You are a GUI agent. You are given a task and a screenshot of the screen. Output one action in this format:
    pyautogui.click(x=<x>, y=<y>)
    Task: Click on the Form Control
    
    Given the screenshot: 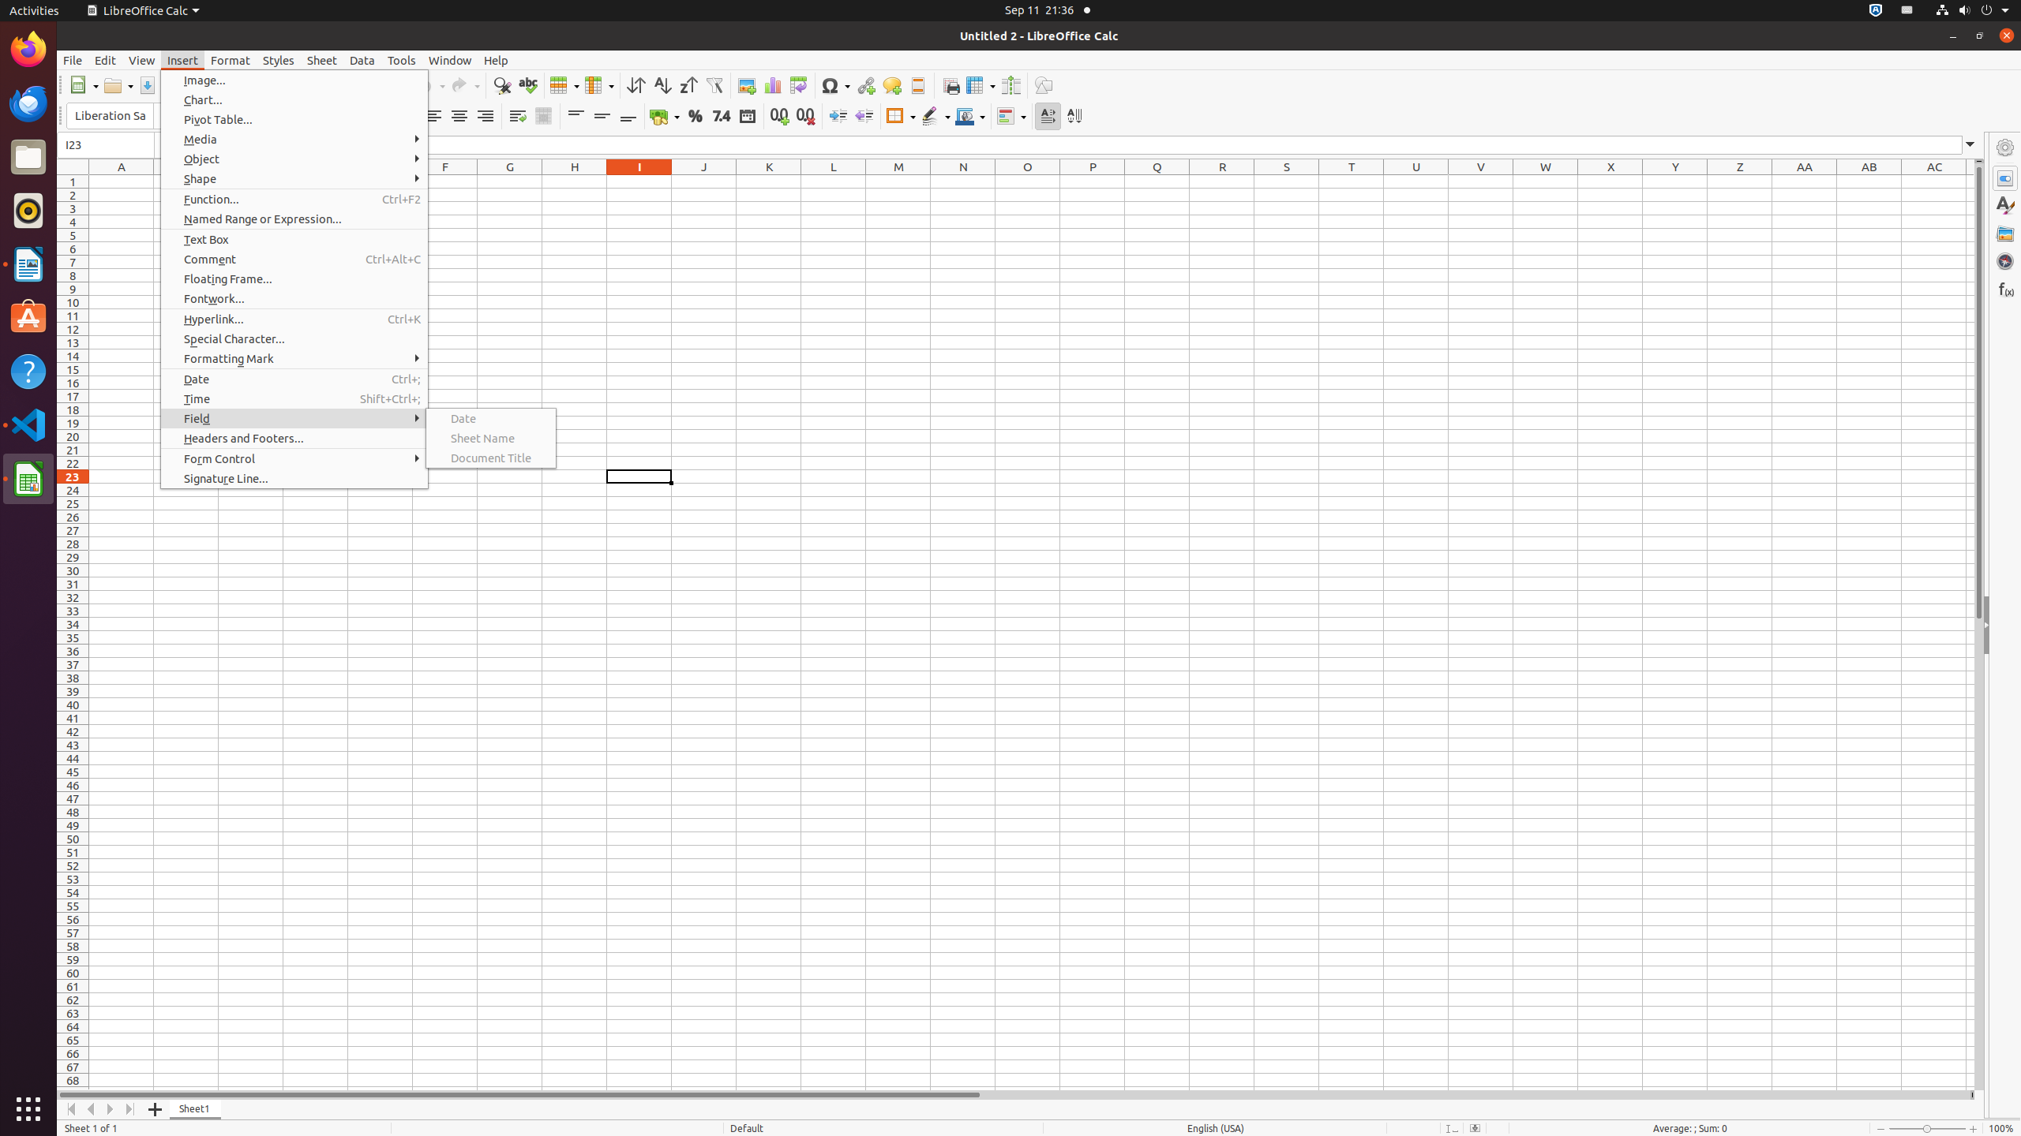 What is the action you would take?
    pyautogui.click(x=294, y=459)
    